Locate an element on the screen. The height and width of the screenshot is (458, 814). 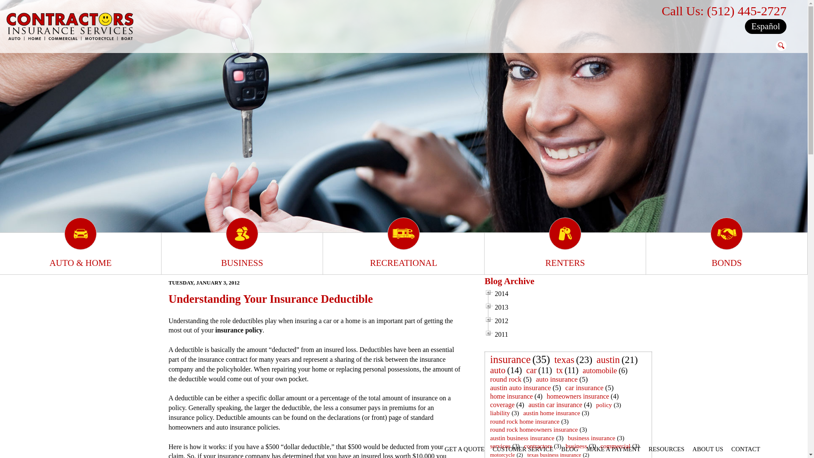
tx is located at coordinates (560, 370).